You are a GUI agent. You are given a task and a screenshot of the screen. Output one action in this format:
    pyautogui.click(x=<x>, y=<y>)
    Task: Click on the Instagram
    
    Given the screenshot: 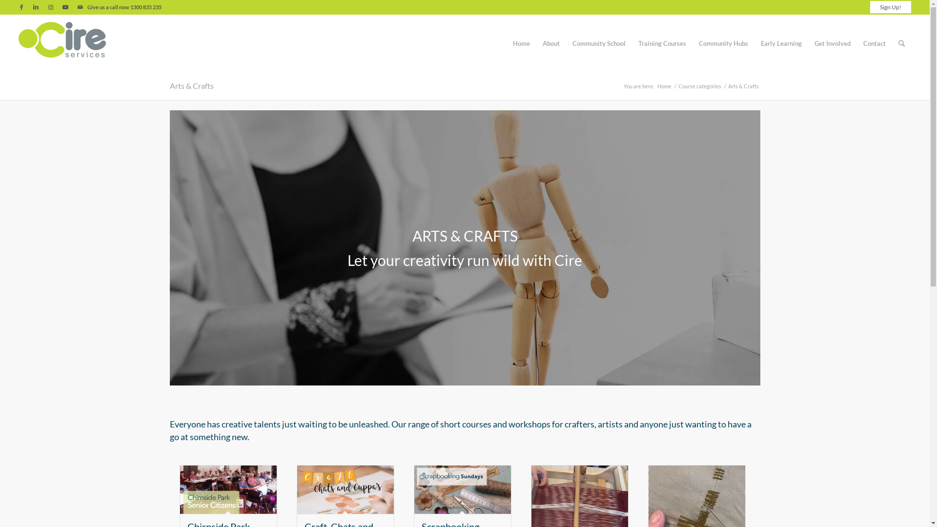 What is the action you would take?
    pyautogui.click(x=51, y=7)
    